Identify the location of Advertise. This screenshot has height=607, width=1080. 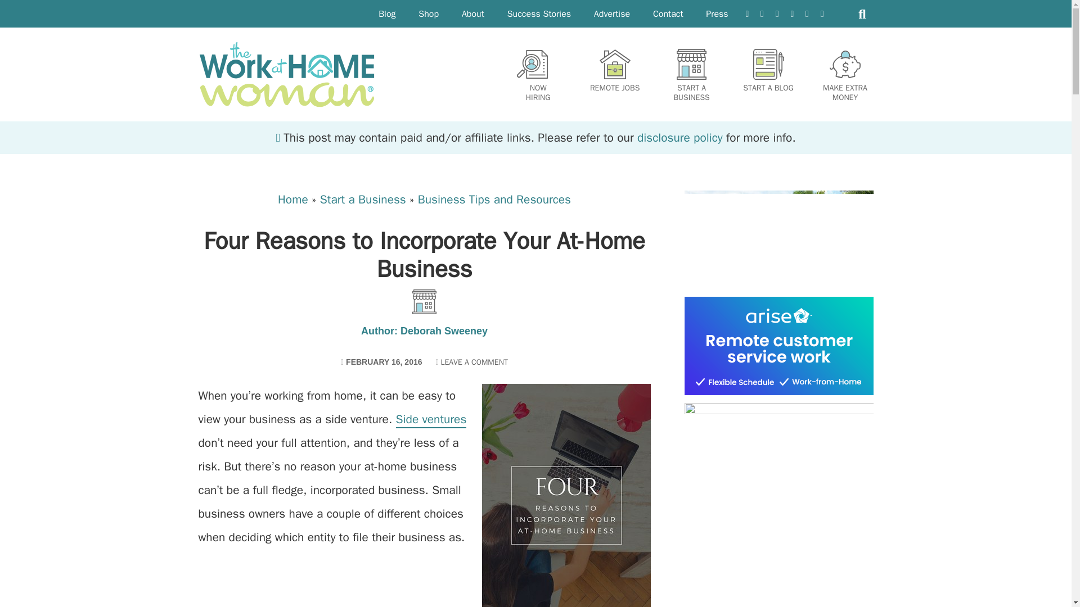
(612, 13).